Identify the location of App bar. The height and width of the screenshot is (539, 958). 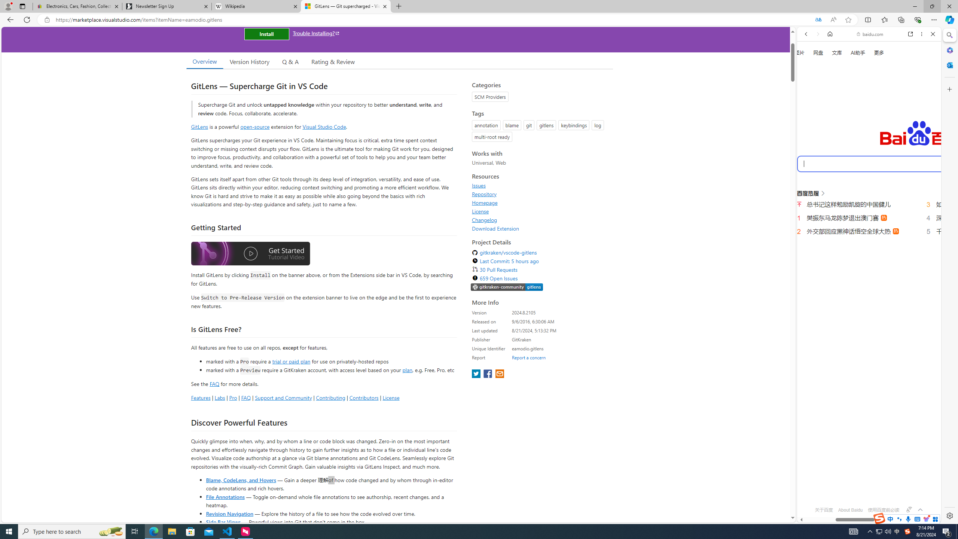
(479, 20).